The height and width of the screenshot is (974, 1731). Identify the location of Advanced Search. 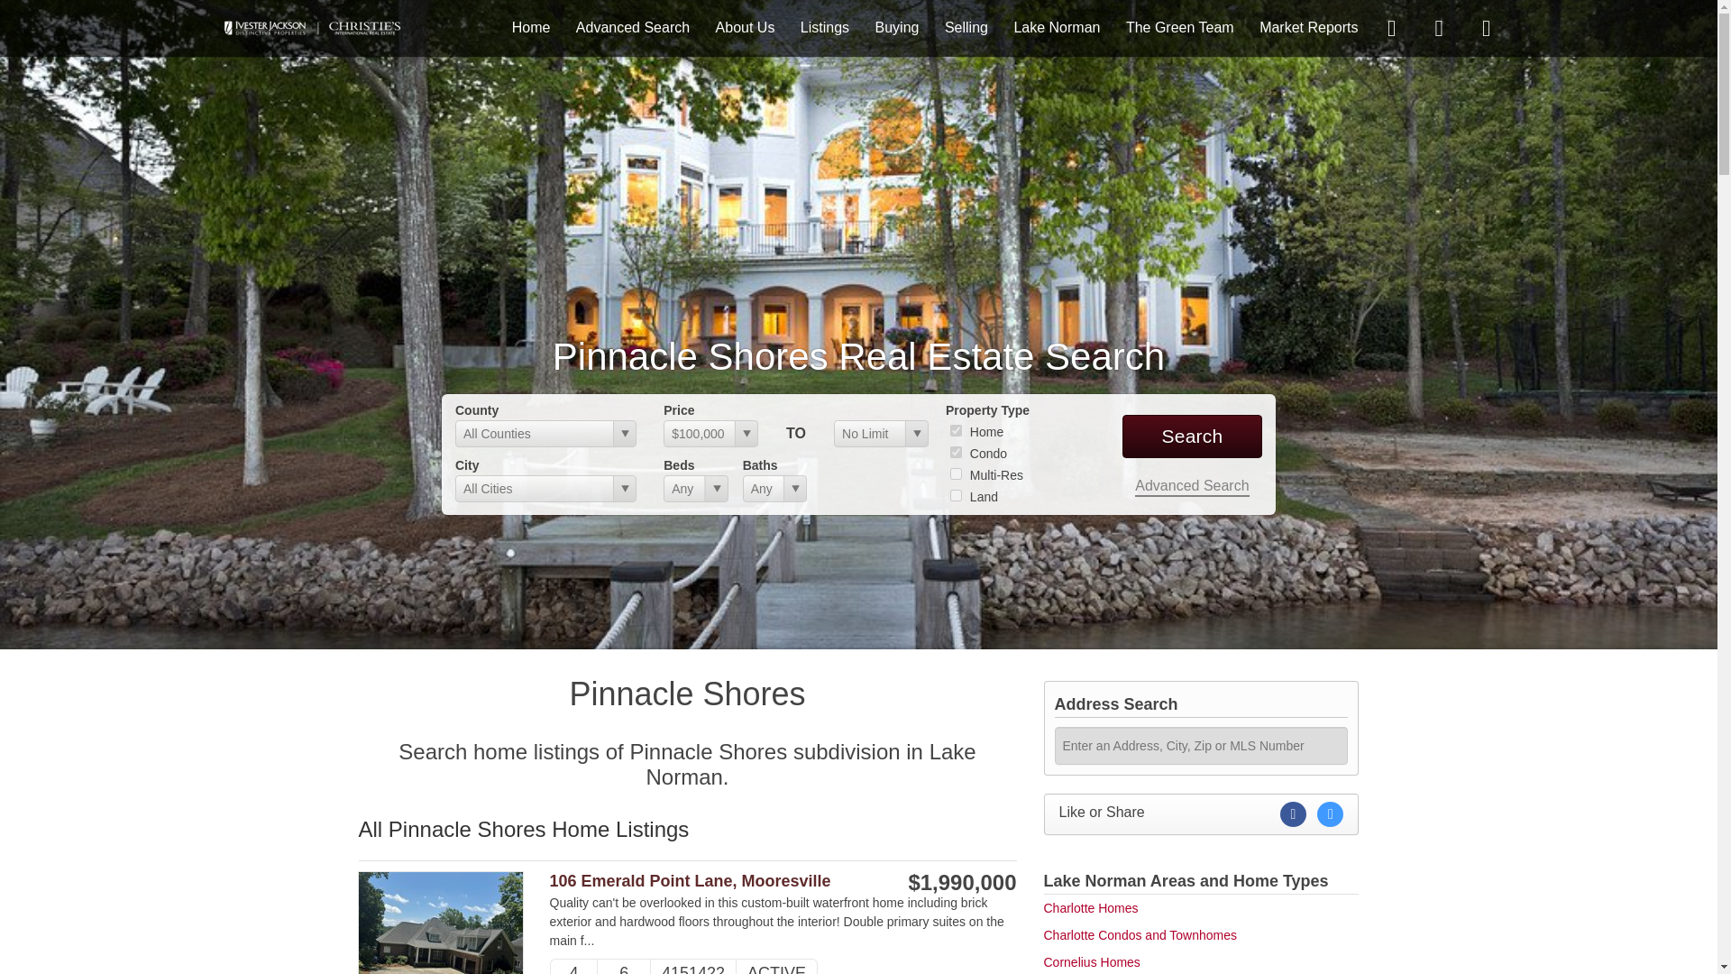
(1192, 487).